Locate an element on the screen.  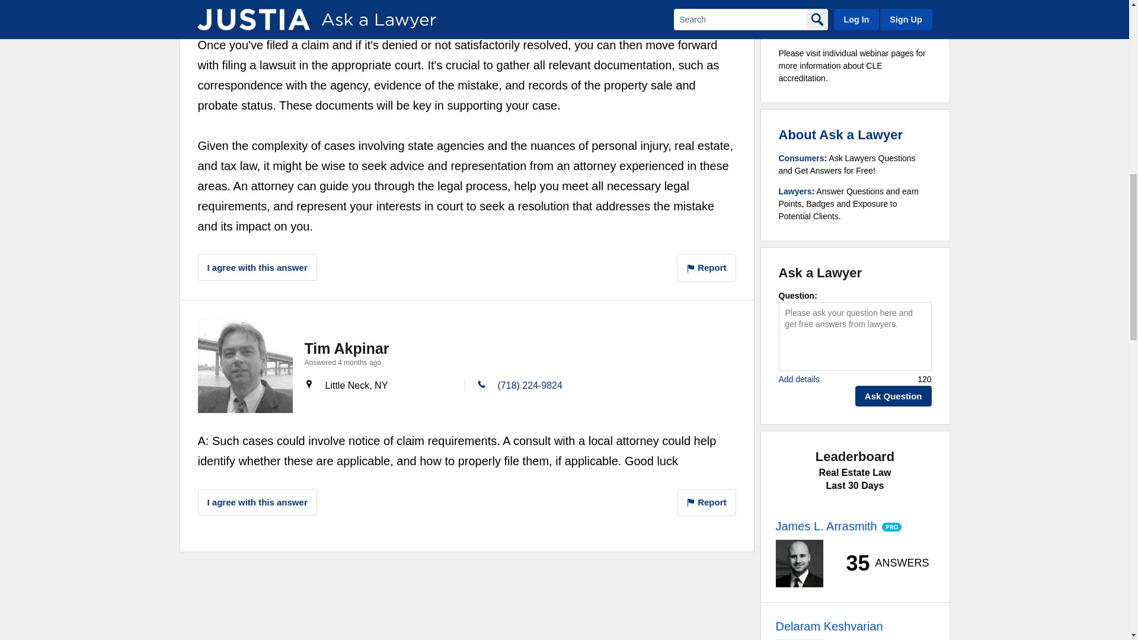
Tim Akpinar is located at coordinates (245, 365).